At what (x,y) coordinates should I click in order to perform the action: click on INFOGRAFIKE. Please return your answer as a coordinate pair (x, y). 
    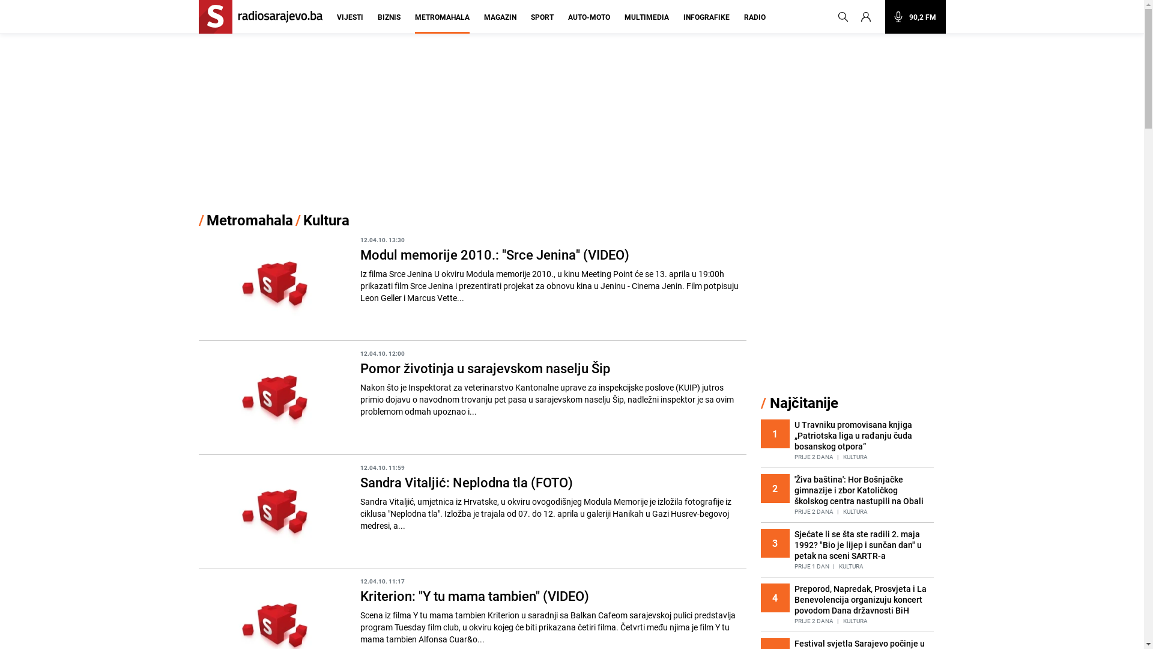
    Looking at the image, I should click on (706, 23).